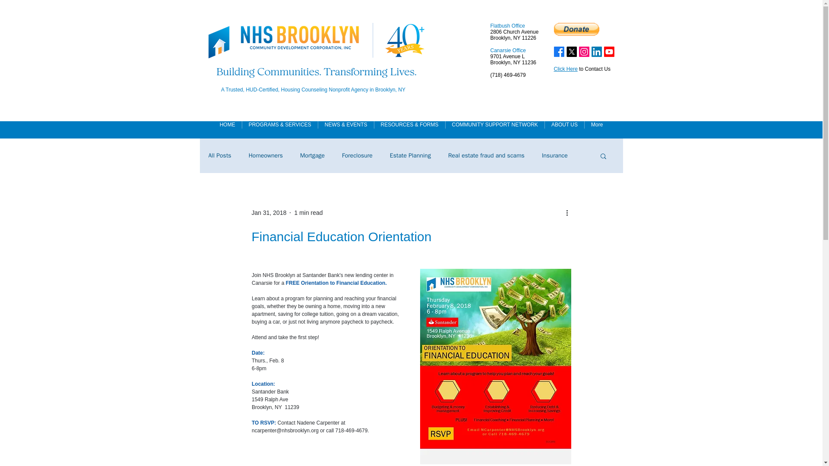 This screenshot has height=466, width=829. Describe the element at coordinates (495, 129) in the screenshot. I see `COMMUNITY SUPPORT NETWORK` at that location.